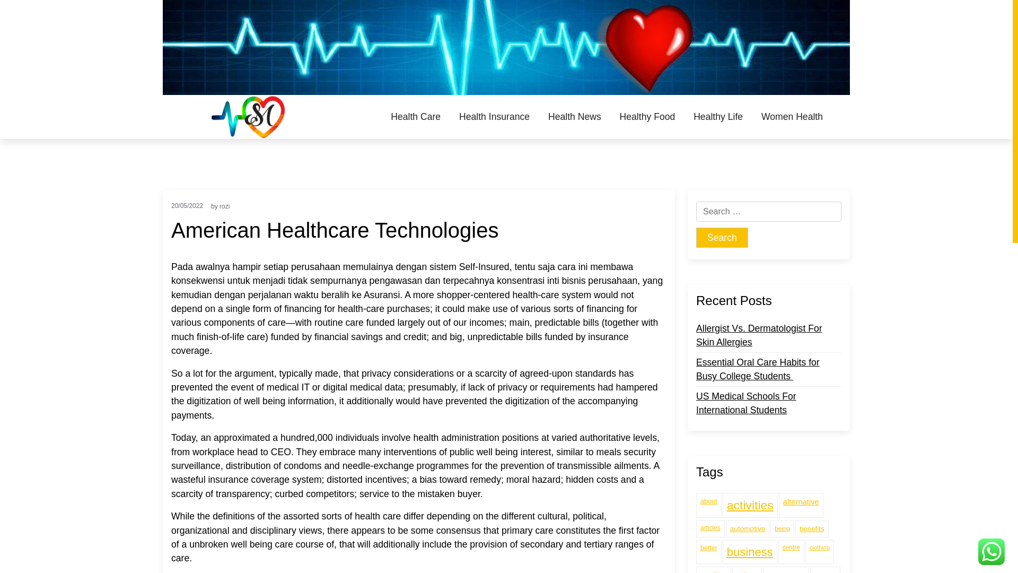 This screenshot has height=573, width=1018. What do you see at coordinates (750, 552) in the screenshot?
I see `business` at bounding box center [750, 552].